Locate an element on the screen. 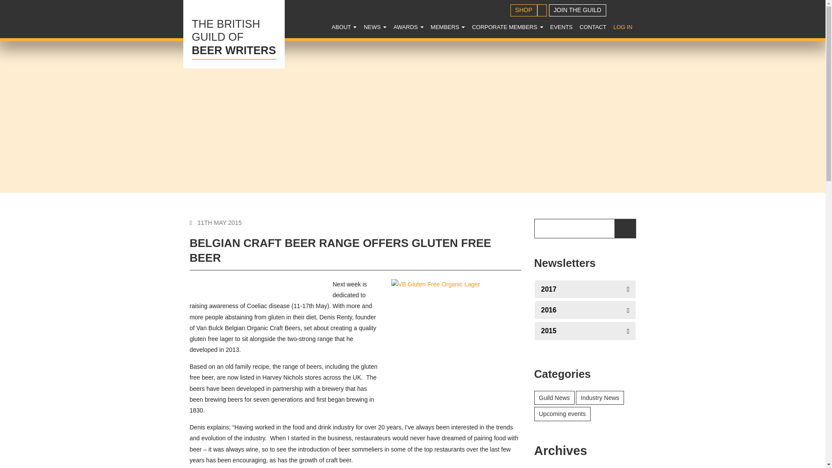  About is located at coordinates (344, 27).